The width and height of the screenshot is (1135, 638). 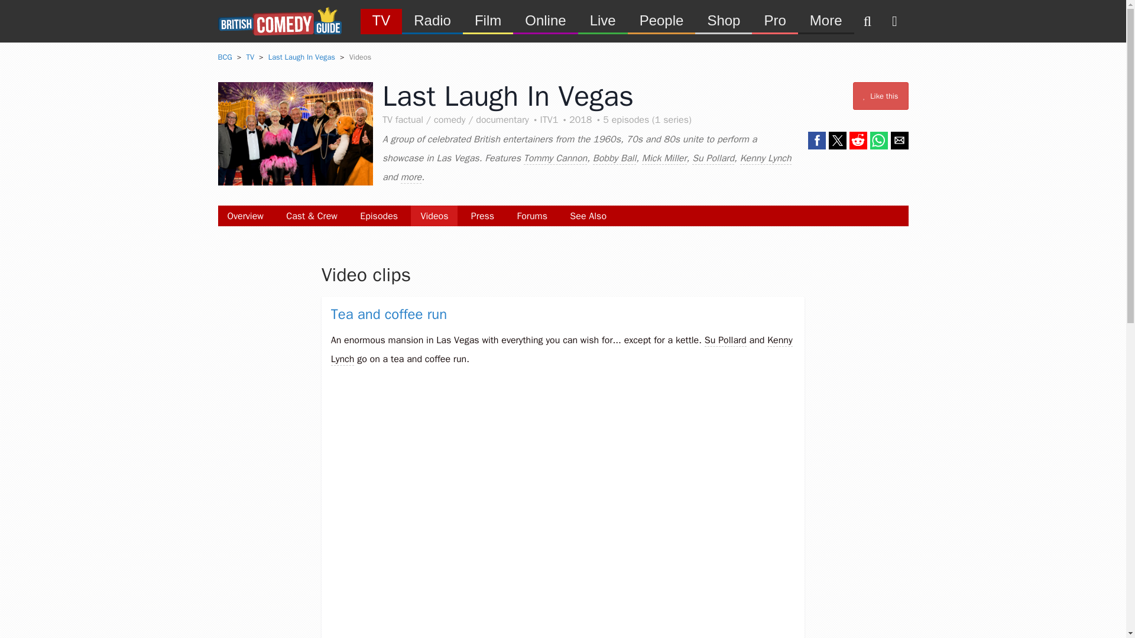 I want to click on Overview, so click(x=245, y=216).